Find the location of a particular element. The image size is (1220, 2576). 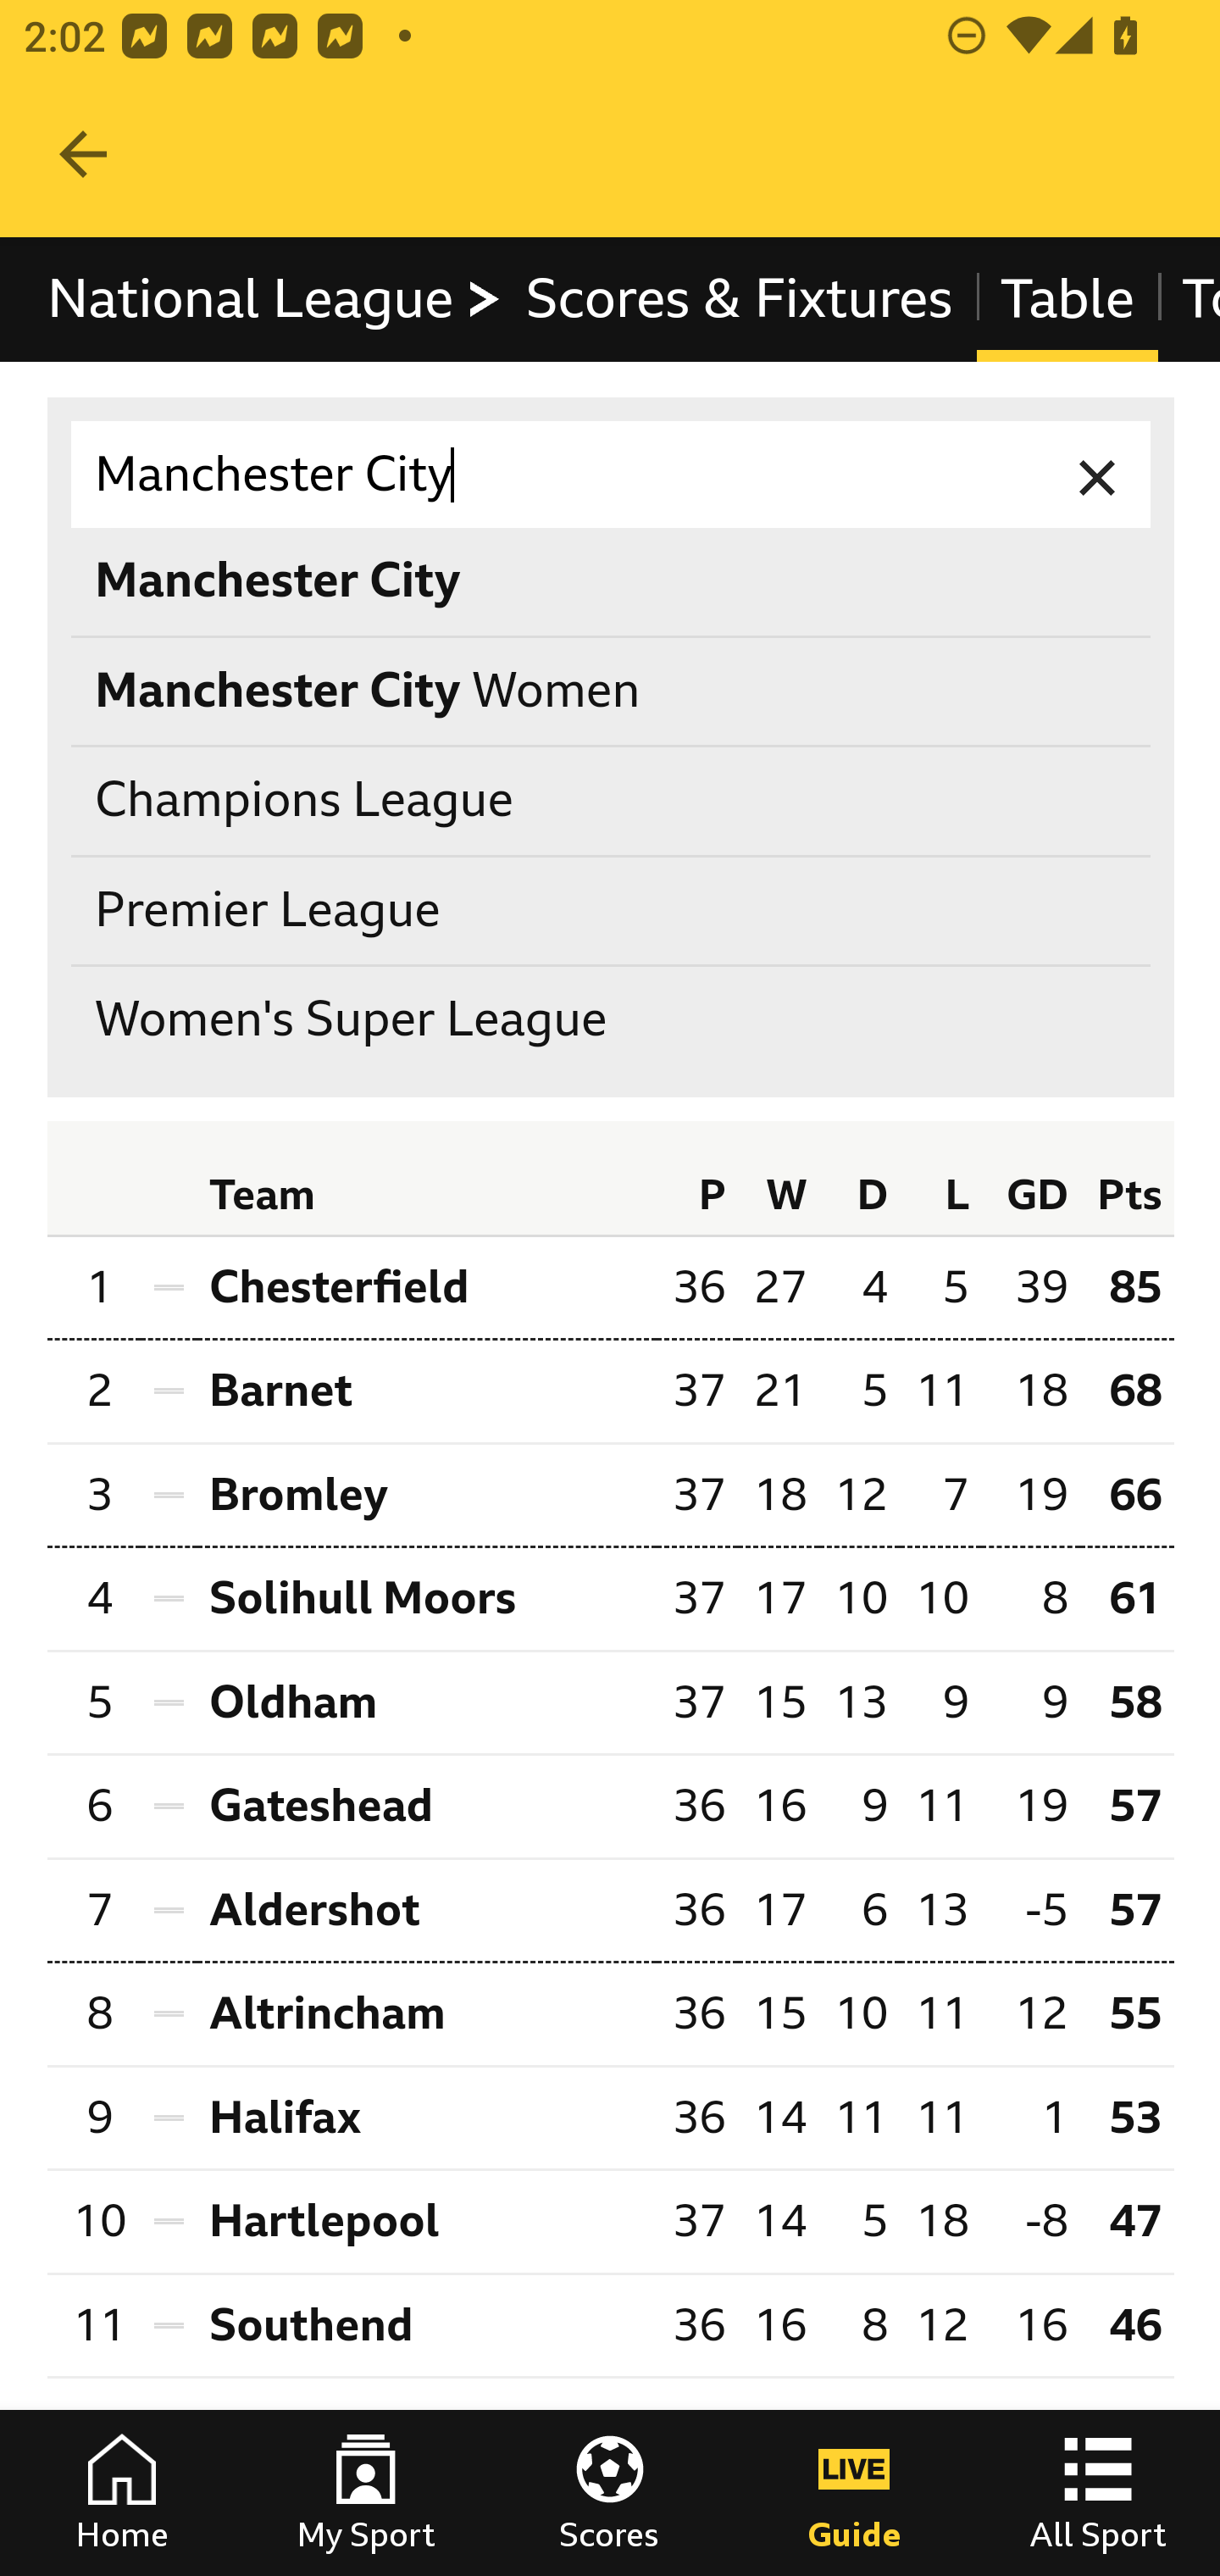

Champions League is located at coordinates (612, 802).